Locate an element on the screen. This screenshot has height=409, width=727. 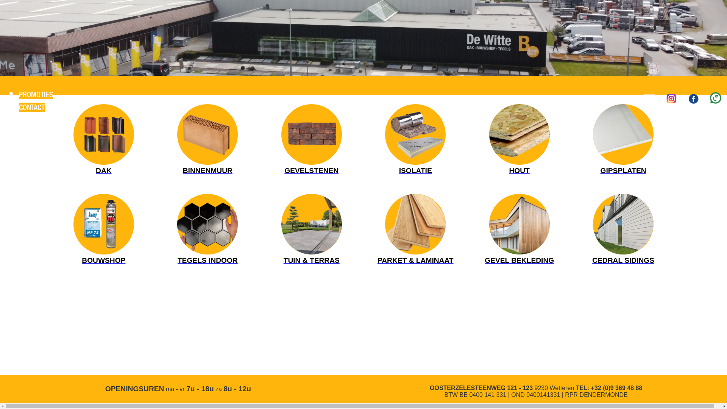
CONTACT is located at coordinates (32, 108).